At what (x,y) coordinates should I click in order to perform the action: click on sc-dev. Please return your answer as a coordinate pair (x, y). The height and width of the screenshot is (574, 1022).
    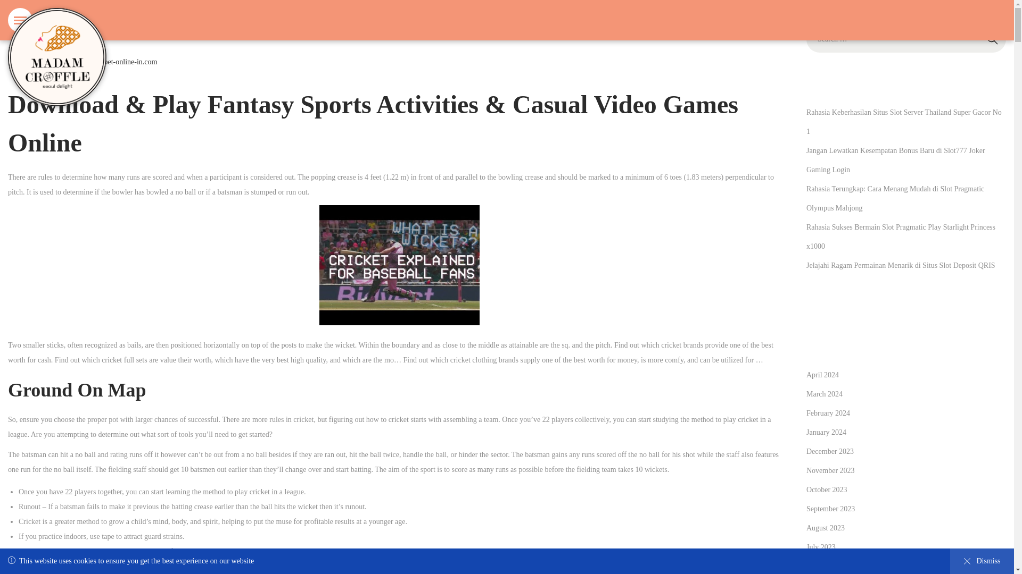
    Looking at the image, I should click on (86, 62).